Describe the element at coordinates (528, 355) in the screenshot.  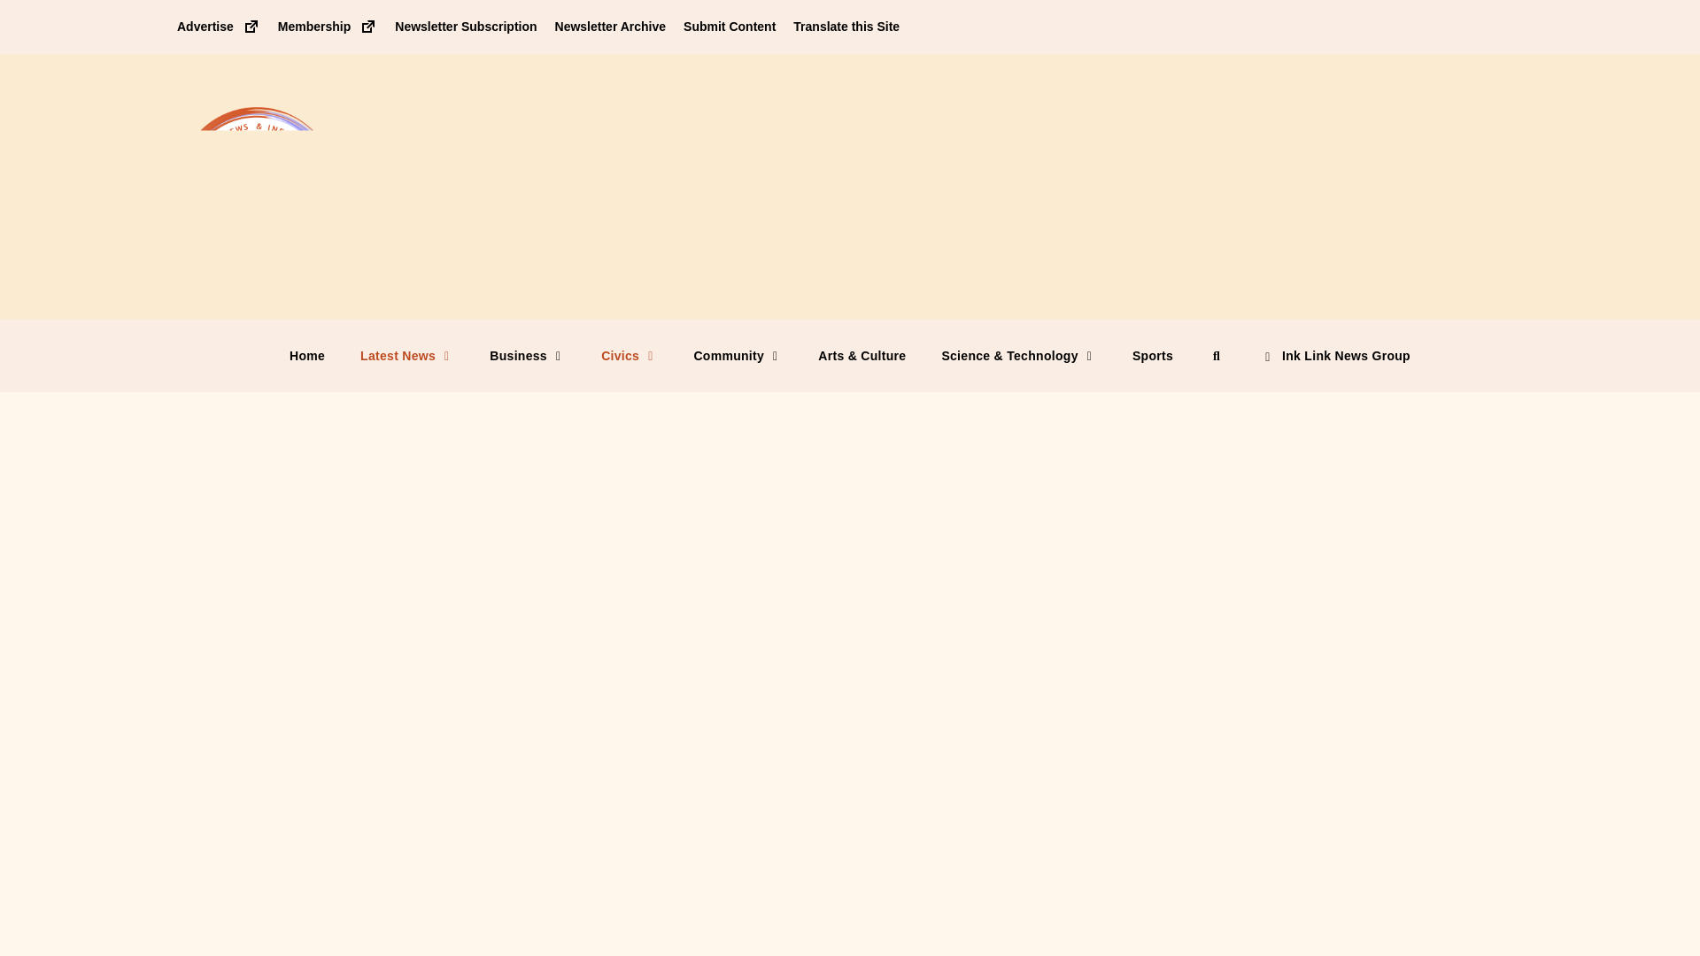
I see `Business` at that location.